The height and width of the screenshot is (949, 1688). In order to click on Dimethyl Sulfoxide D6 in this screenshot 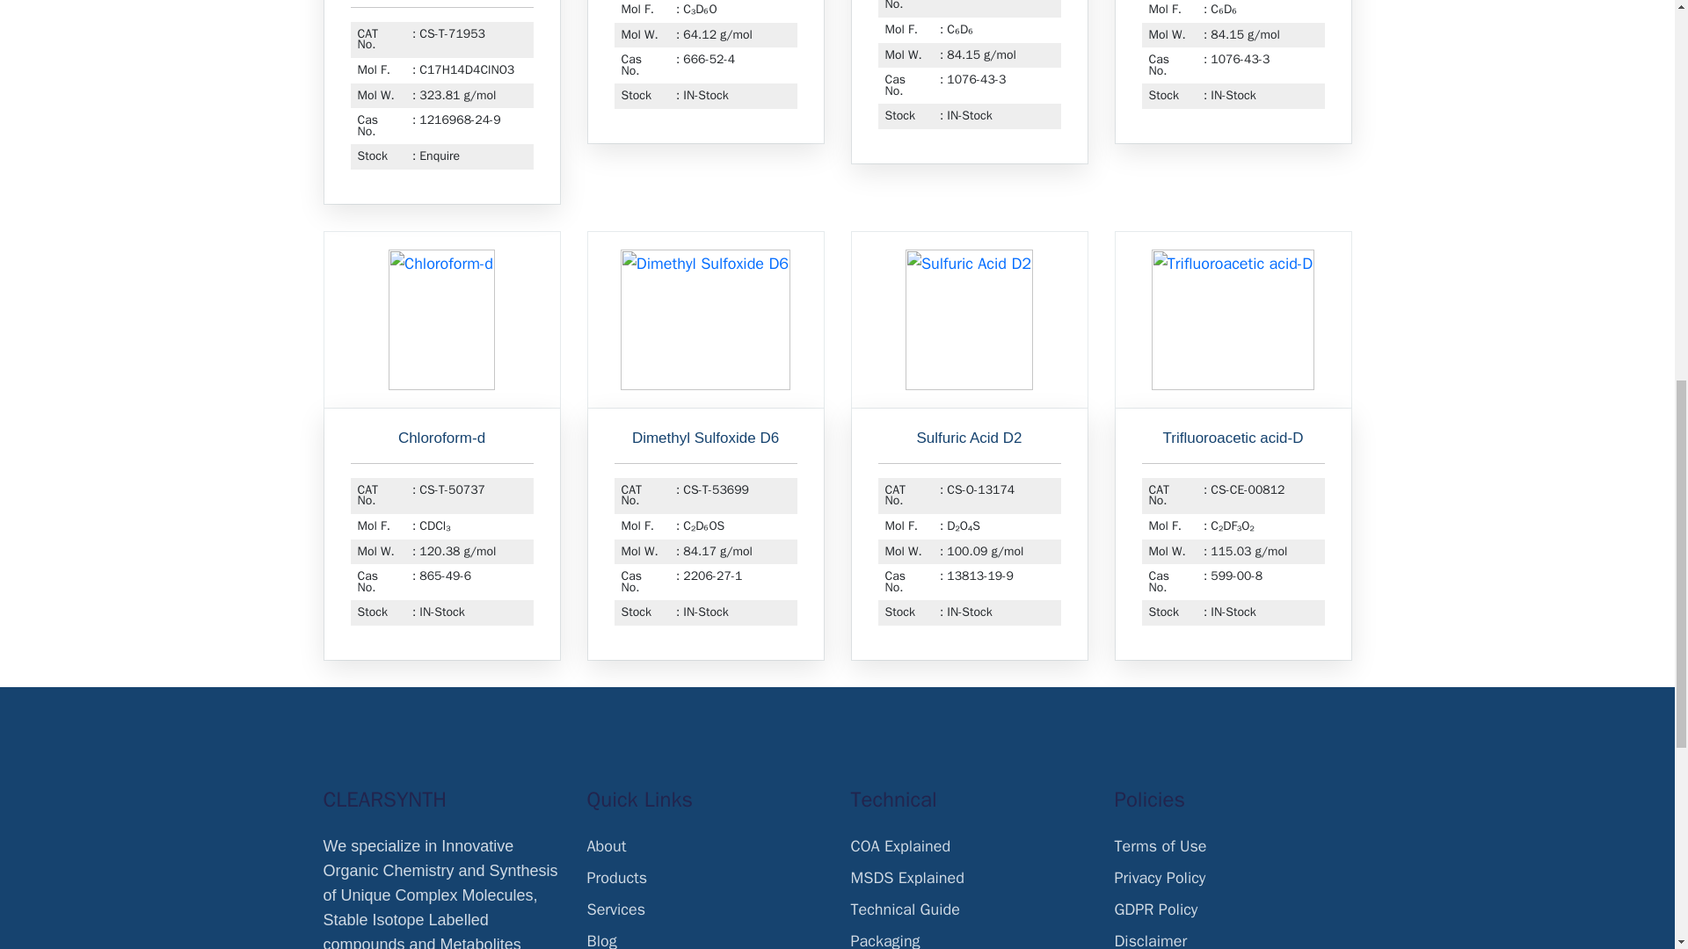, I will do `click(705, 438)`.